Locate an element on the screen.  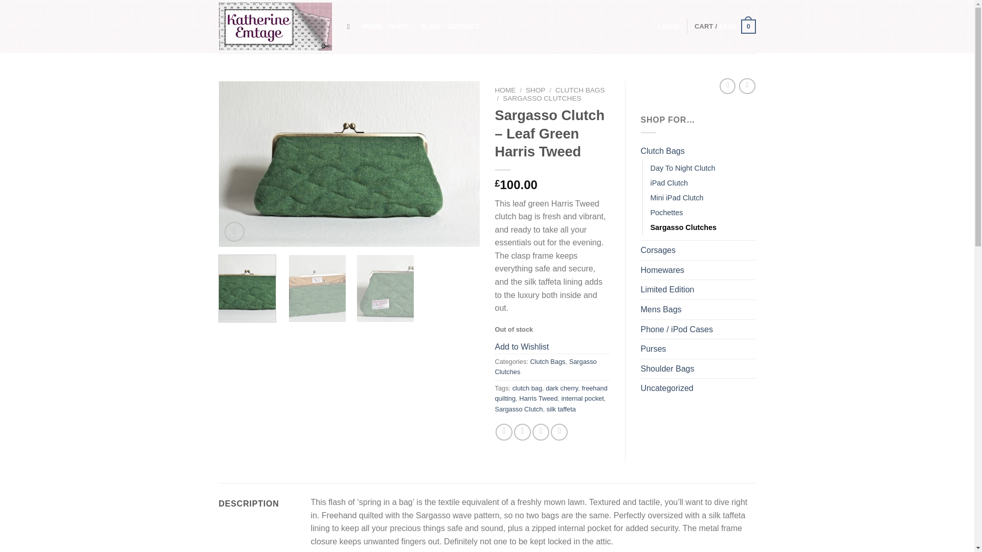
dark cherry is located at coordinates (562, 387).